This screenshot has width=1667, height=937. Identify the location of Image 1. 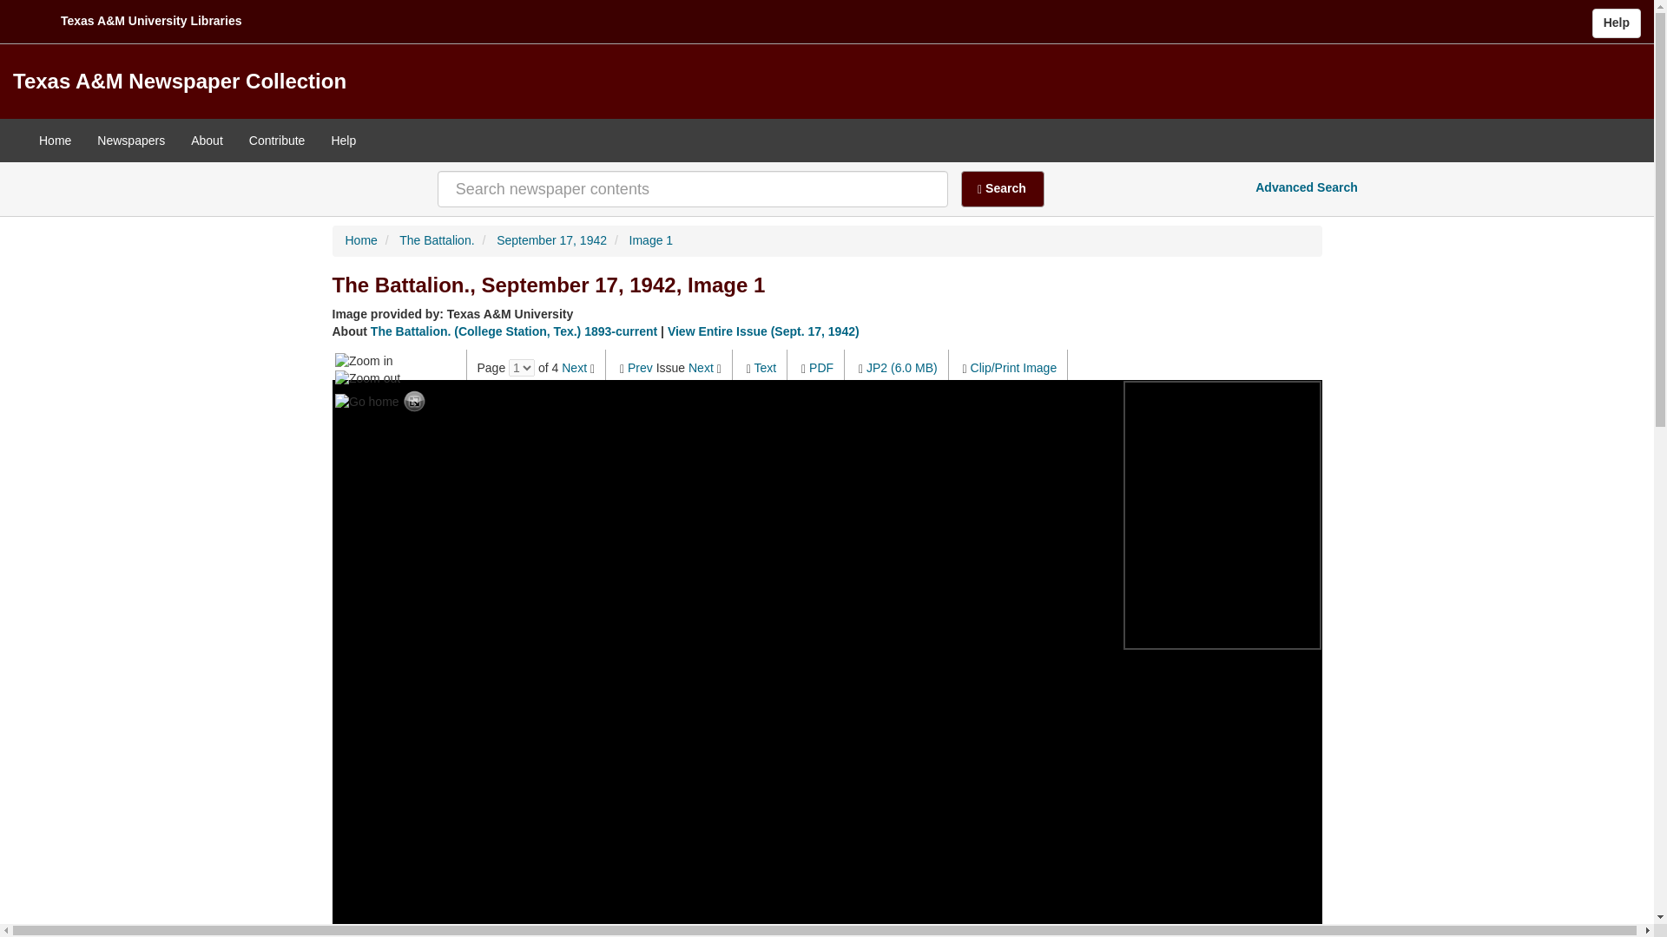
(651, 239).